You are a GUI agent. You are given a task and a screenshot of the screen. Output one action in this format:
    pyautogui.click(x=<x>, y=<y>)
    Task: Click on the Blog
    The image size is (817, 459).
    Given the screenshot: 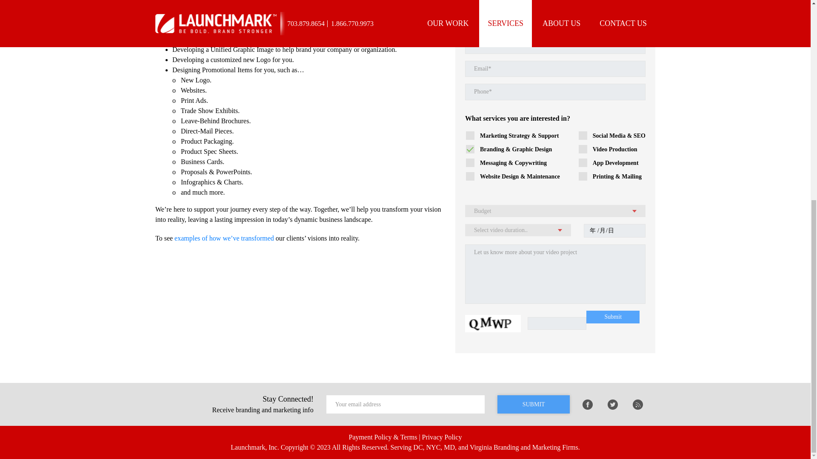 What is the action you would take?
    pyautogui.click(x=637, y=405)
    